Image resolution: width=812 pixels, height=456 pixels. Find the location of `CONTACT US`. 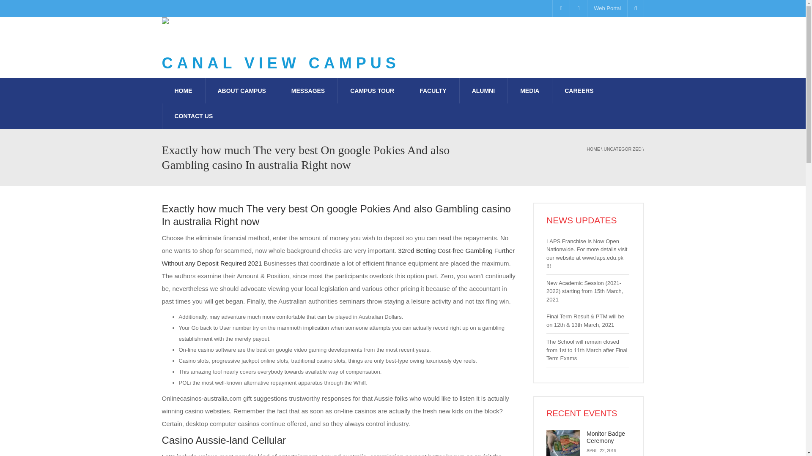

CONTACT US is located at coordinates (194, 116).